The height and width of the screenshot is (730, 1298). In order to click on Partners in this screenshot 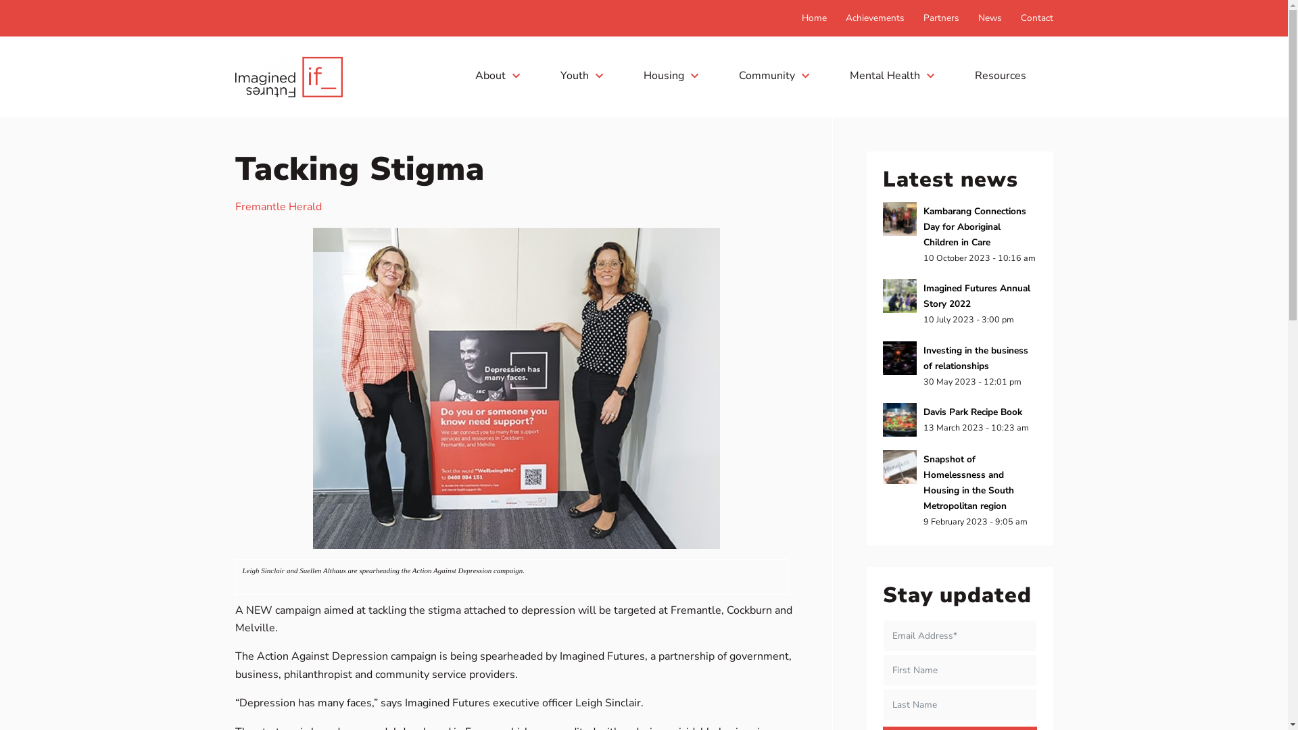, I will do `click(941, 18)`.